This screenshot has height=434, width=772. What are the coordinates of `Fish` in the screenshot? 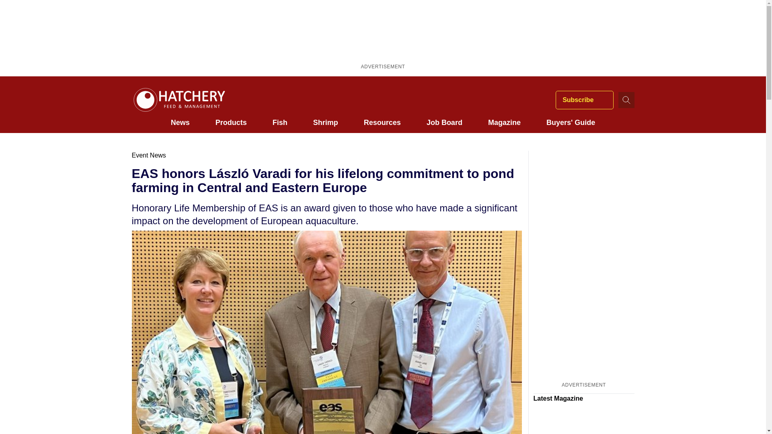 It's located at (280, 122).